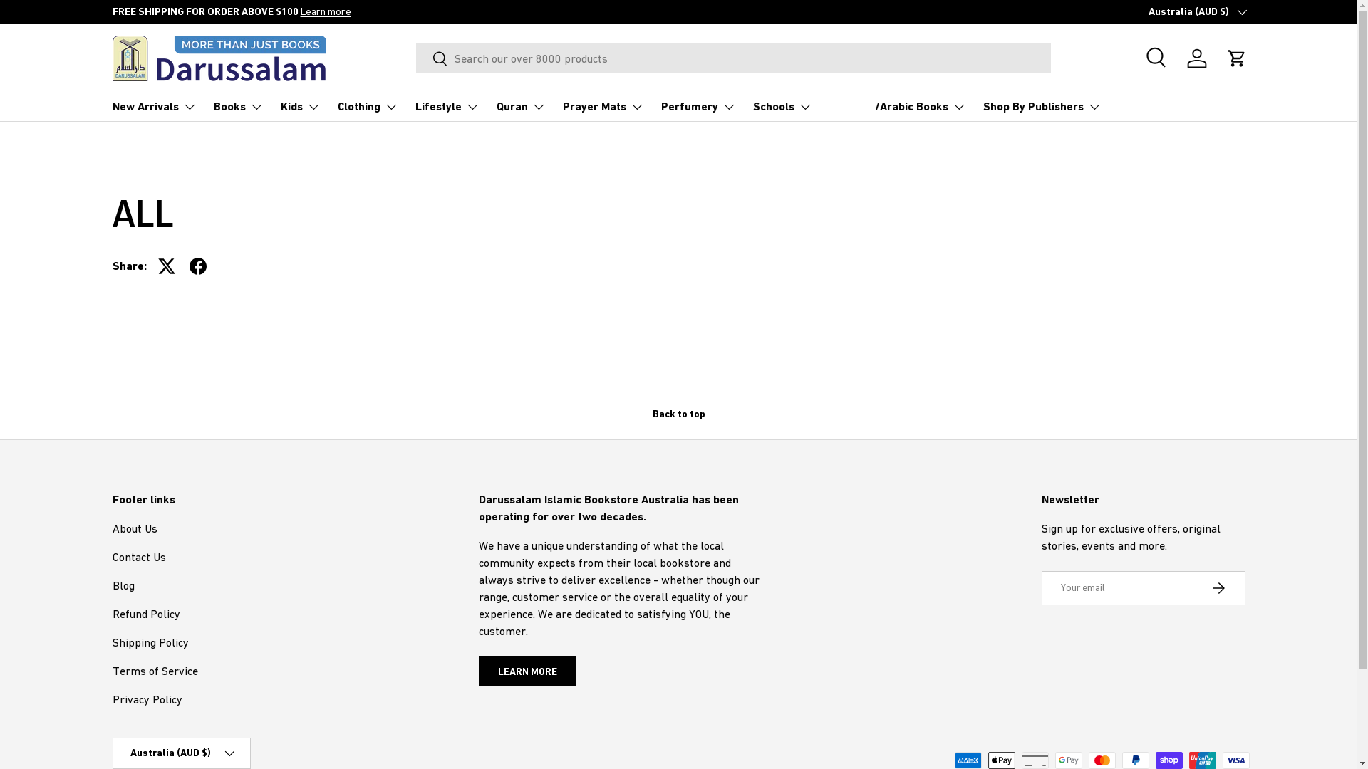 Image resolution: width=1368 pixels, height=769 pixels. I want to click on Shipping Policy, so click(151, 642).